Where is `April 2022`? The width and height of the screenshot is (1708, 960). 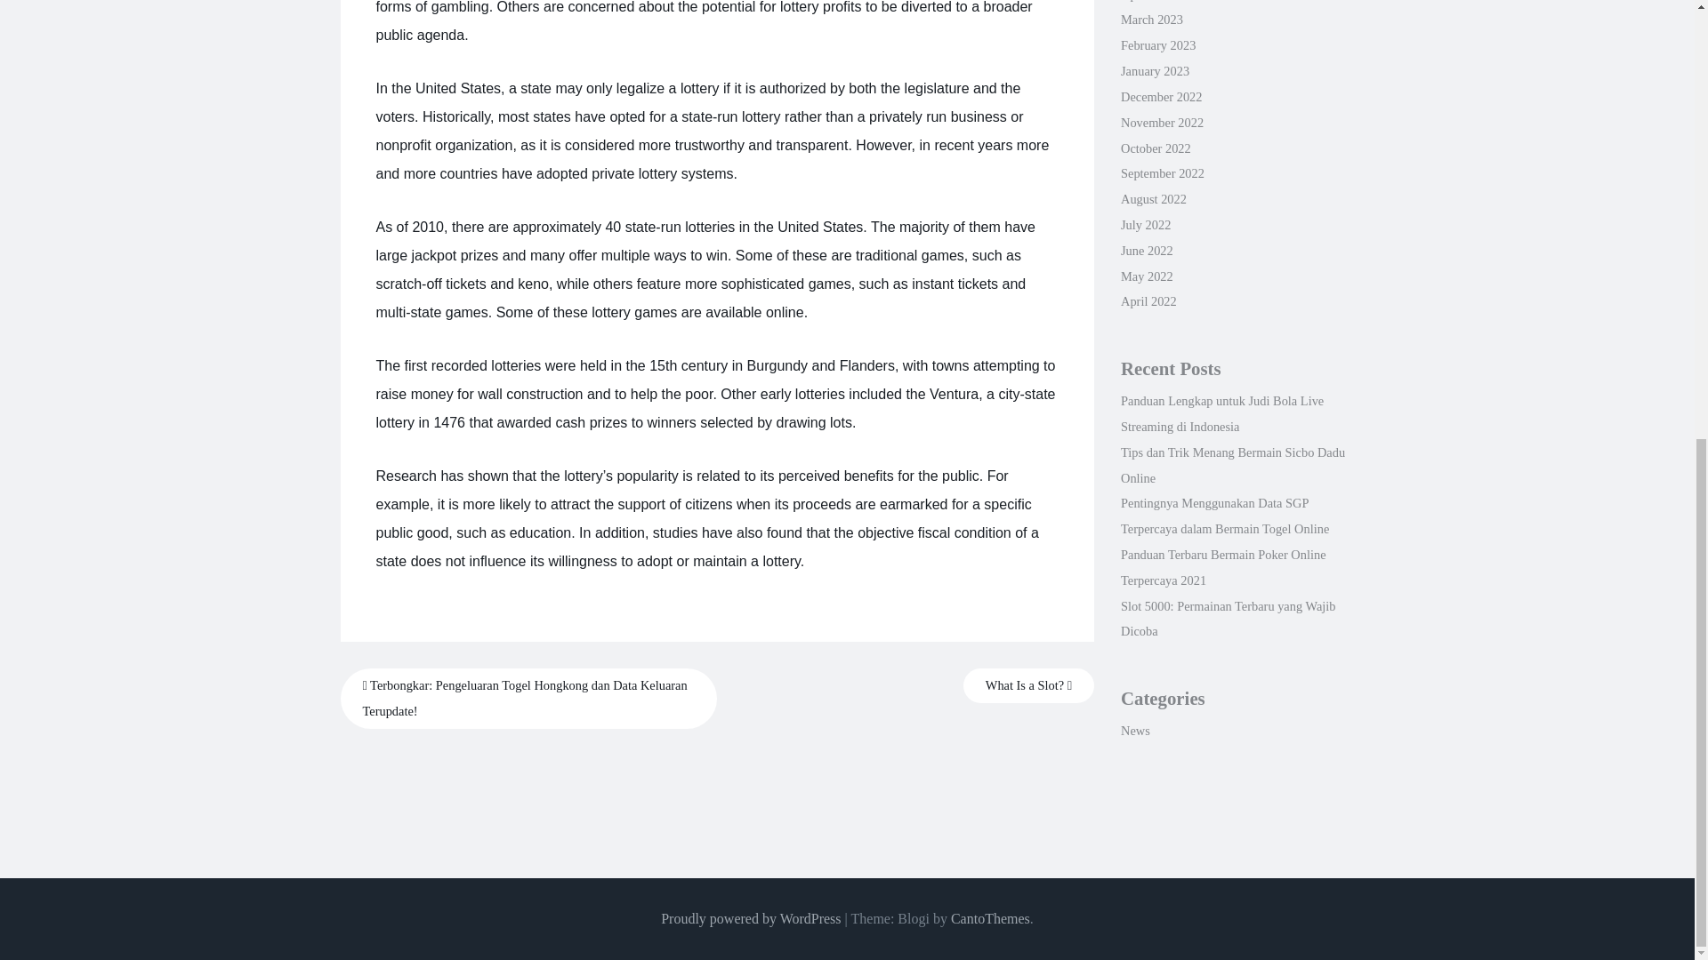
April 2022 is located at coordinates (1148, 300).